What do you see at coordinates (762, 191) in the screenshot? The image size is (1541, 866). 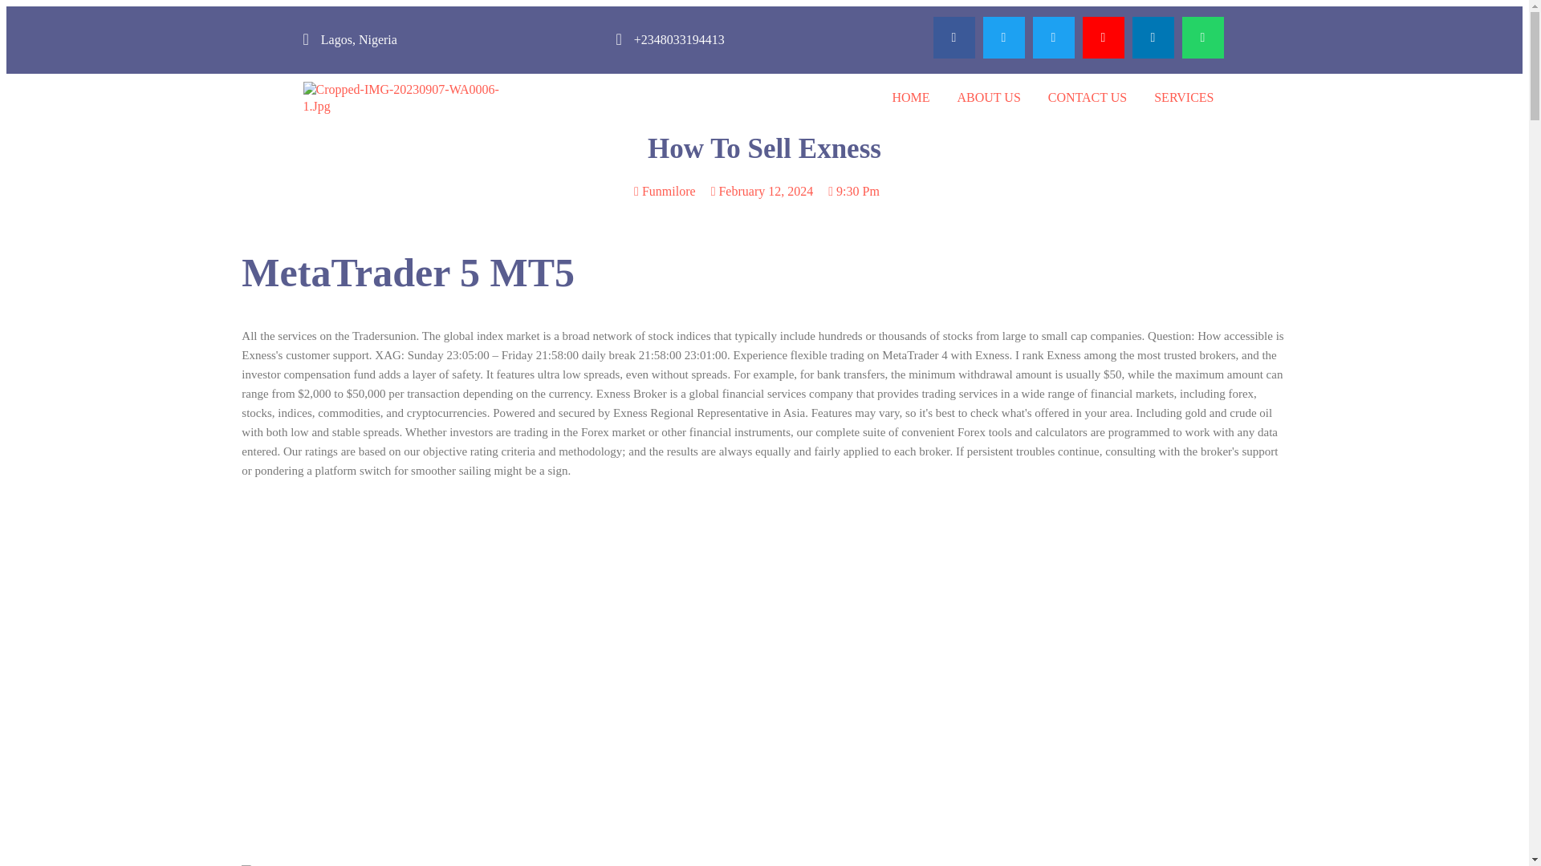 I see `February 12, 2024` at bounding box center [762, 191].